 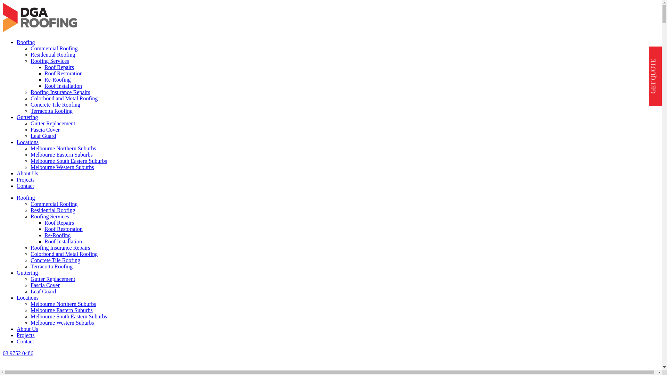 What do you see at coordinates (64, 229) in the screenshot?
I see `Roof Restoration` at bounding box center [64, 229].